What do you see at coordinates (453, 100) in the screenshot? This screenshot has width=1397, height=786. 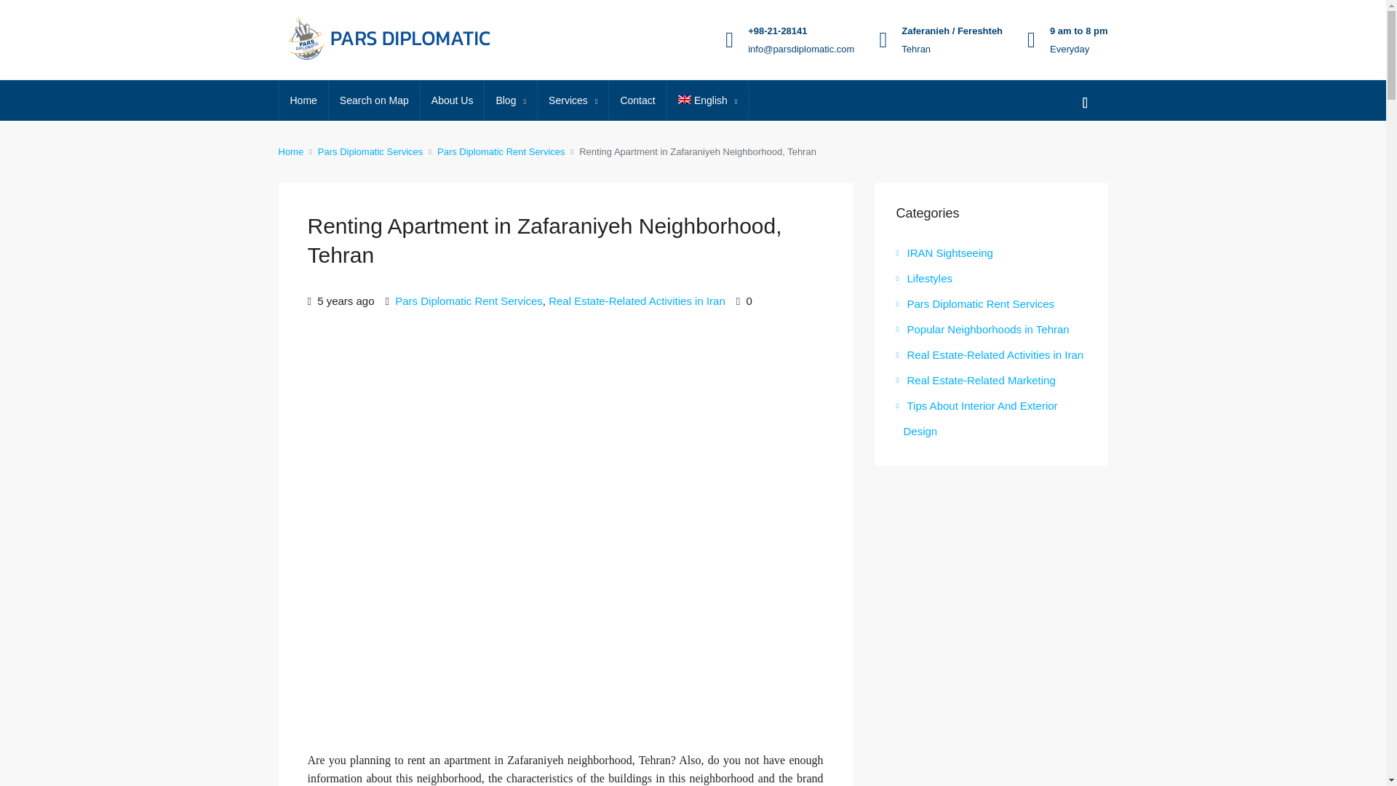 I see `About Us` at bounding box center [453, 100].